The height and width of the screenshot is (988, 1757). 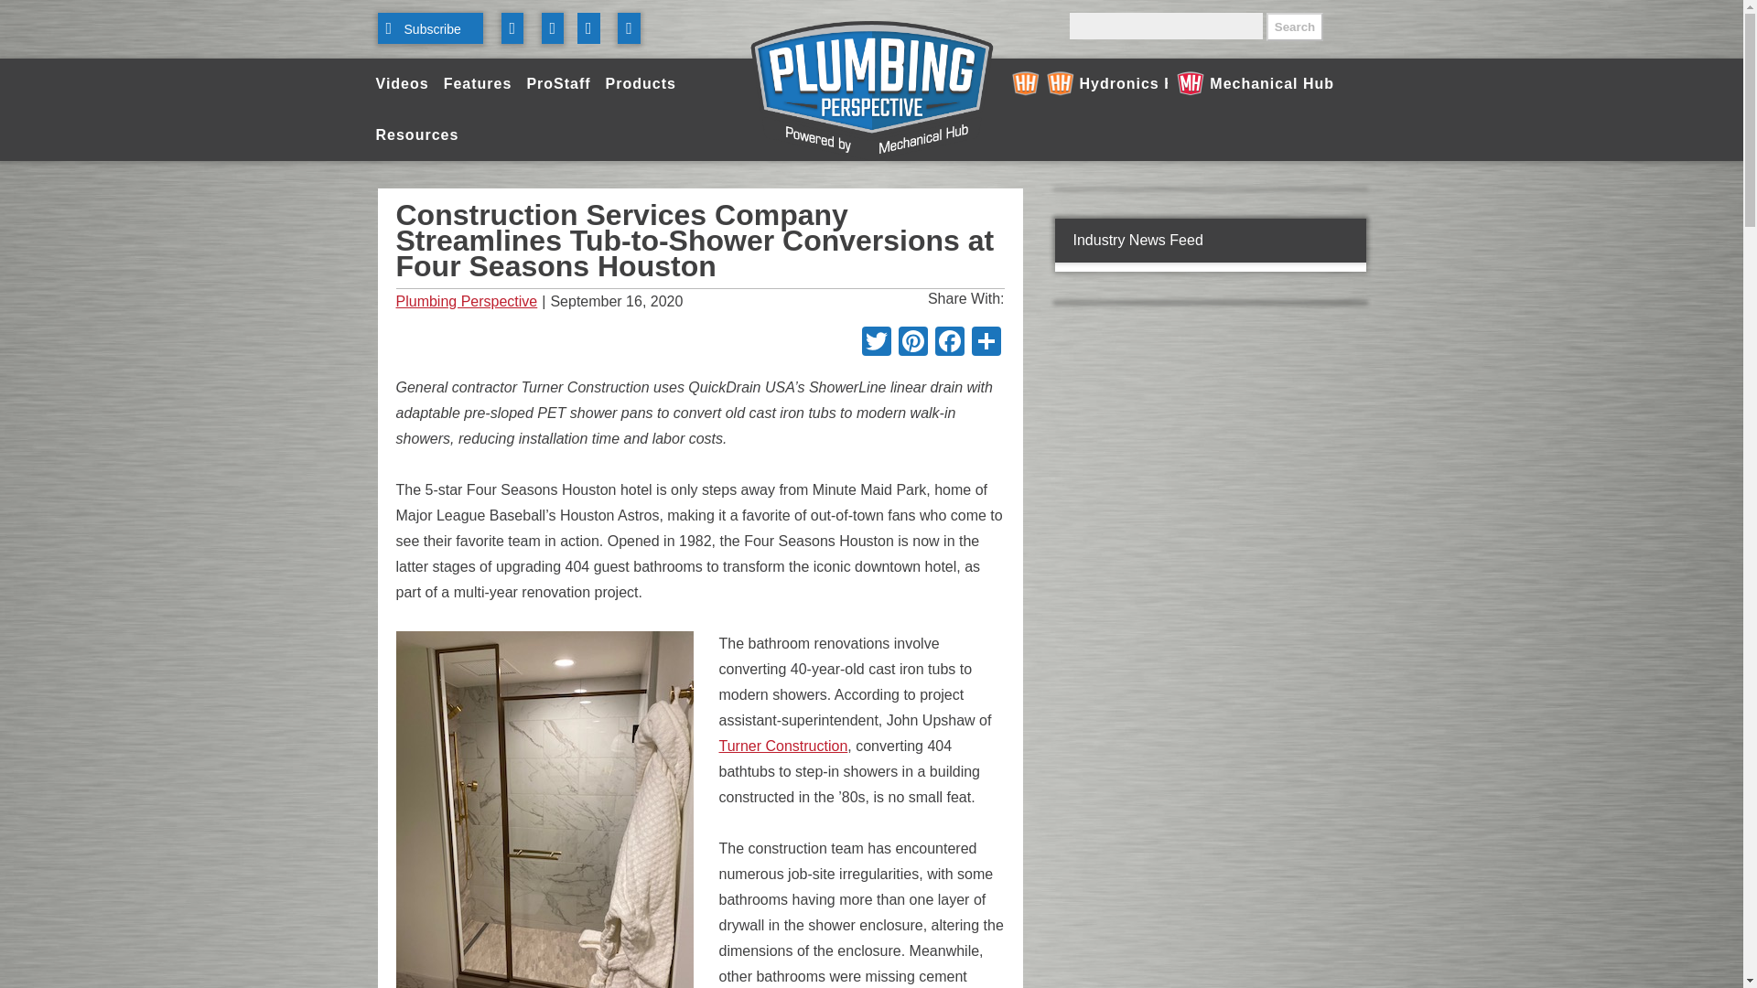 I want to click on visit the home page, so click(x=871, y=89).